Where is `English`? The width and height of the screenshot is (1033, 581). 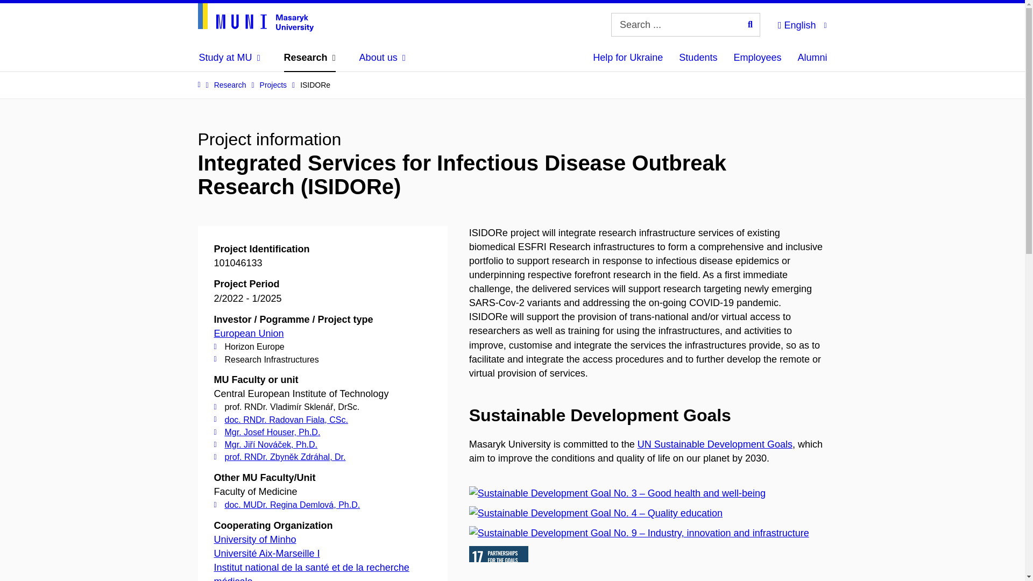
English is located at coordinates (802, 24).